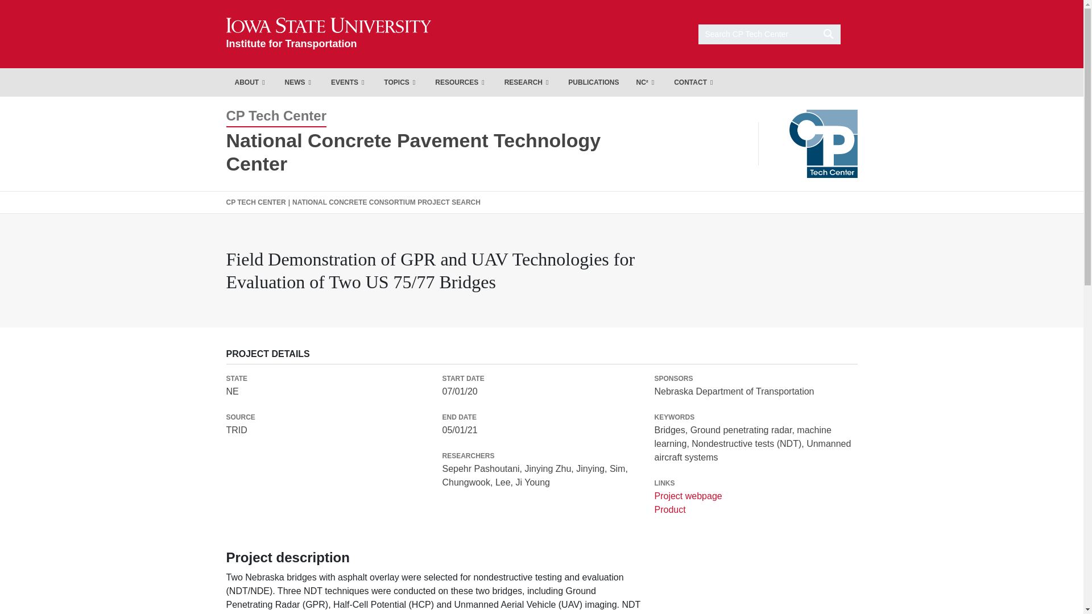  Describe the element at coordinates (461, 82) in the screenshot. I see `RESOURCES` at that location.